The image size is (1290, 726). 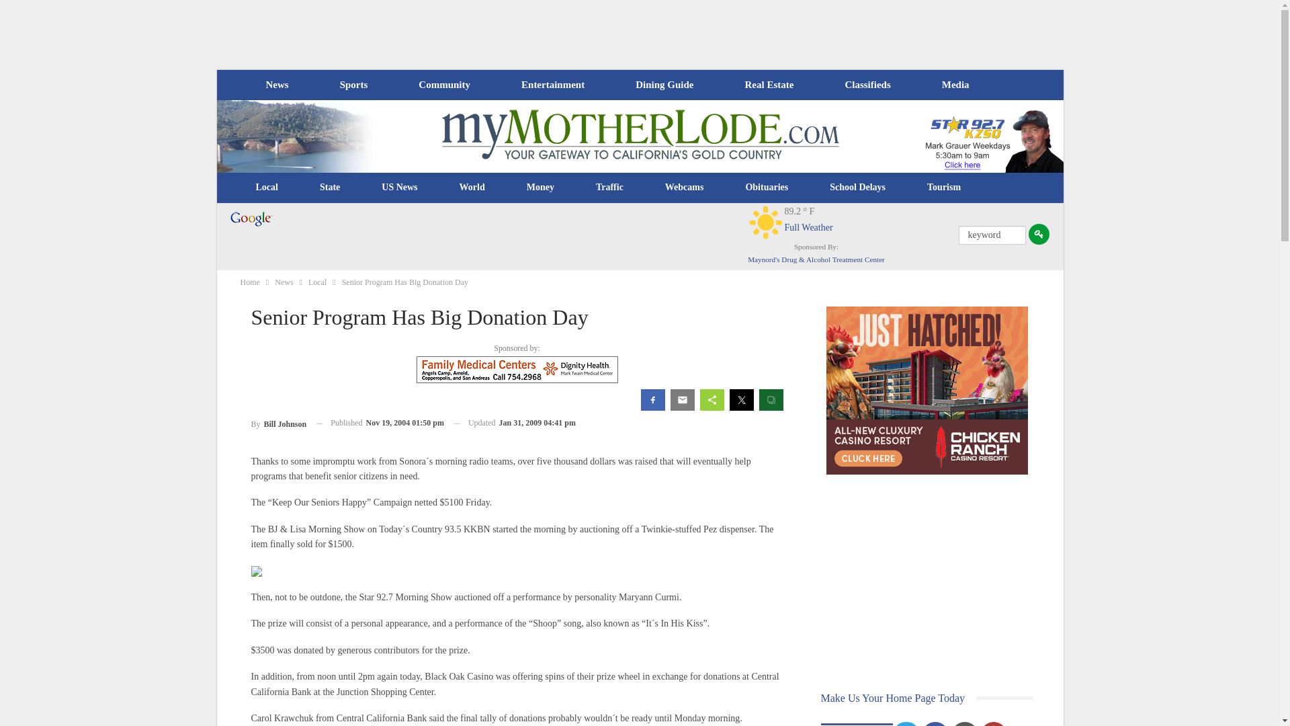 I want to click on Media, so click(x=955, y=85).